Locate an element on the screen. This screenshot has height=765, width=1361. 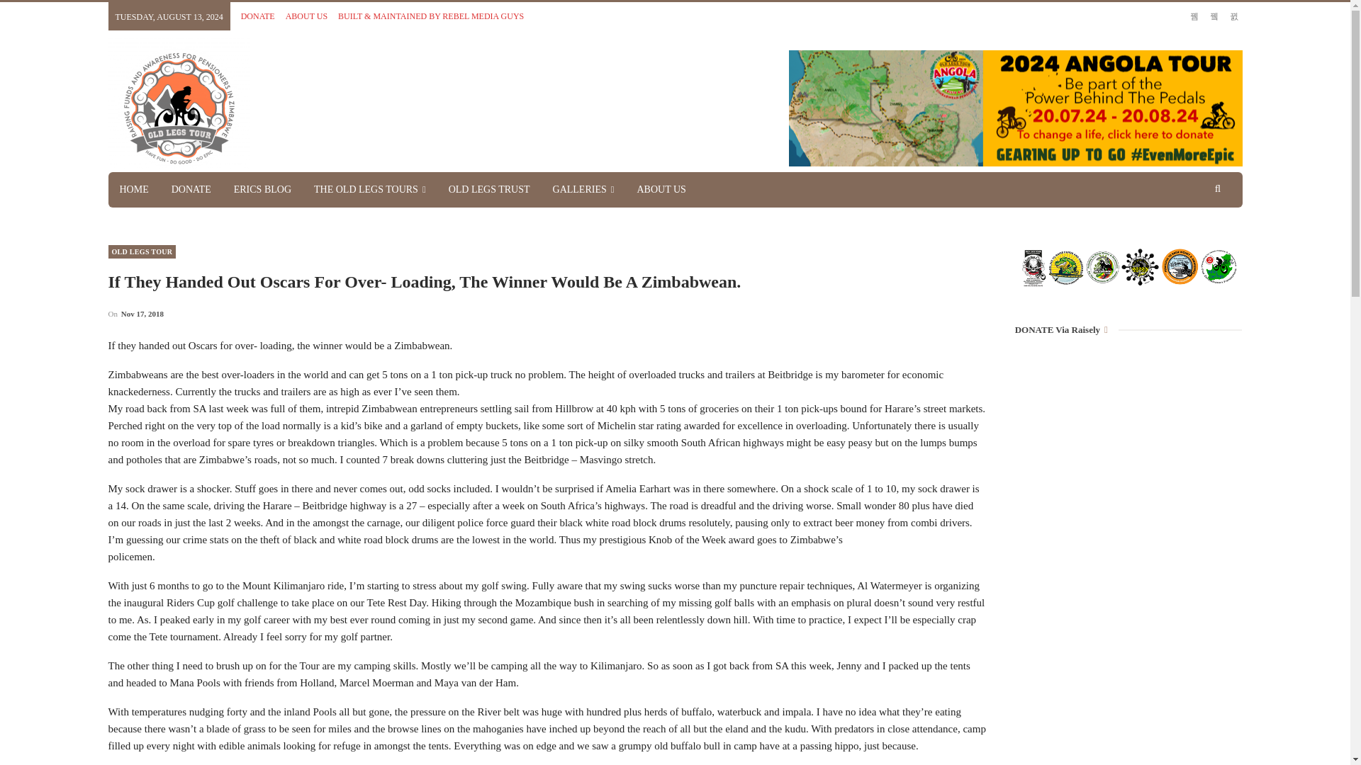
GALLERIES is located at coordinates (584, 190).